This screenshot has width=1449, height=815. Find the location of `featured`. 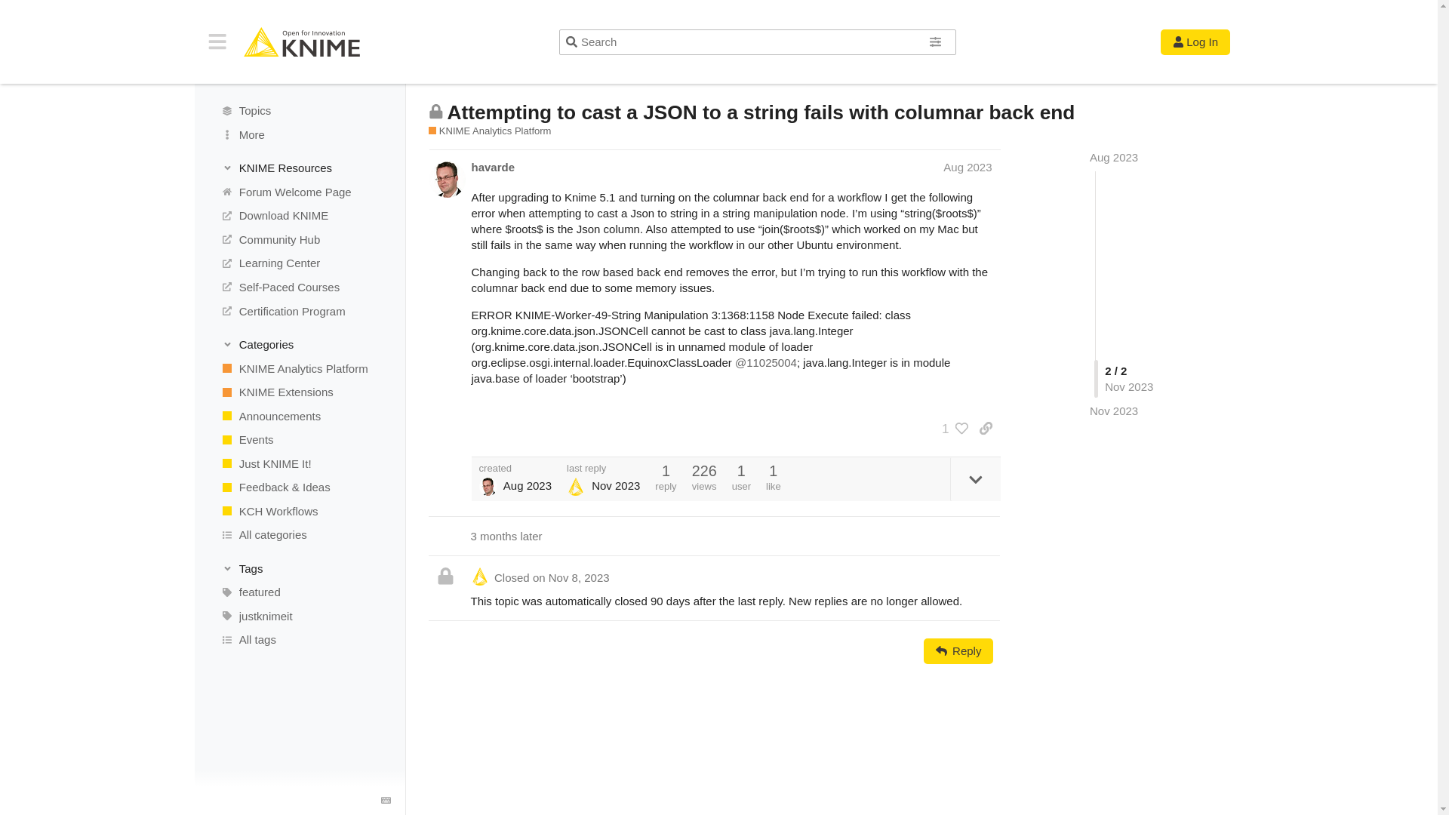

featured is located at coordinates (299, 592).